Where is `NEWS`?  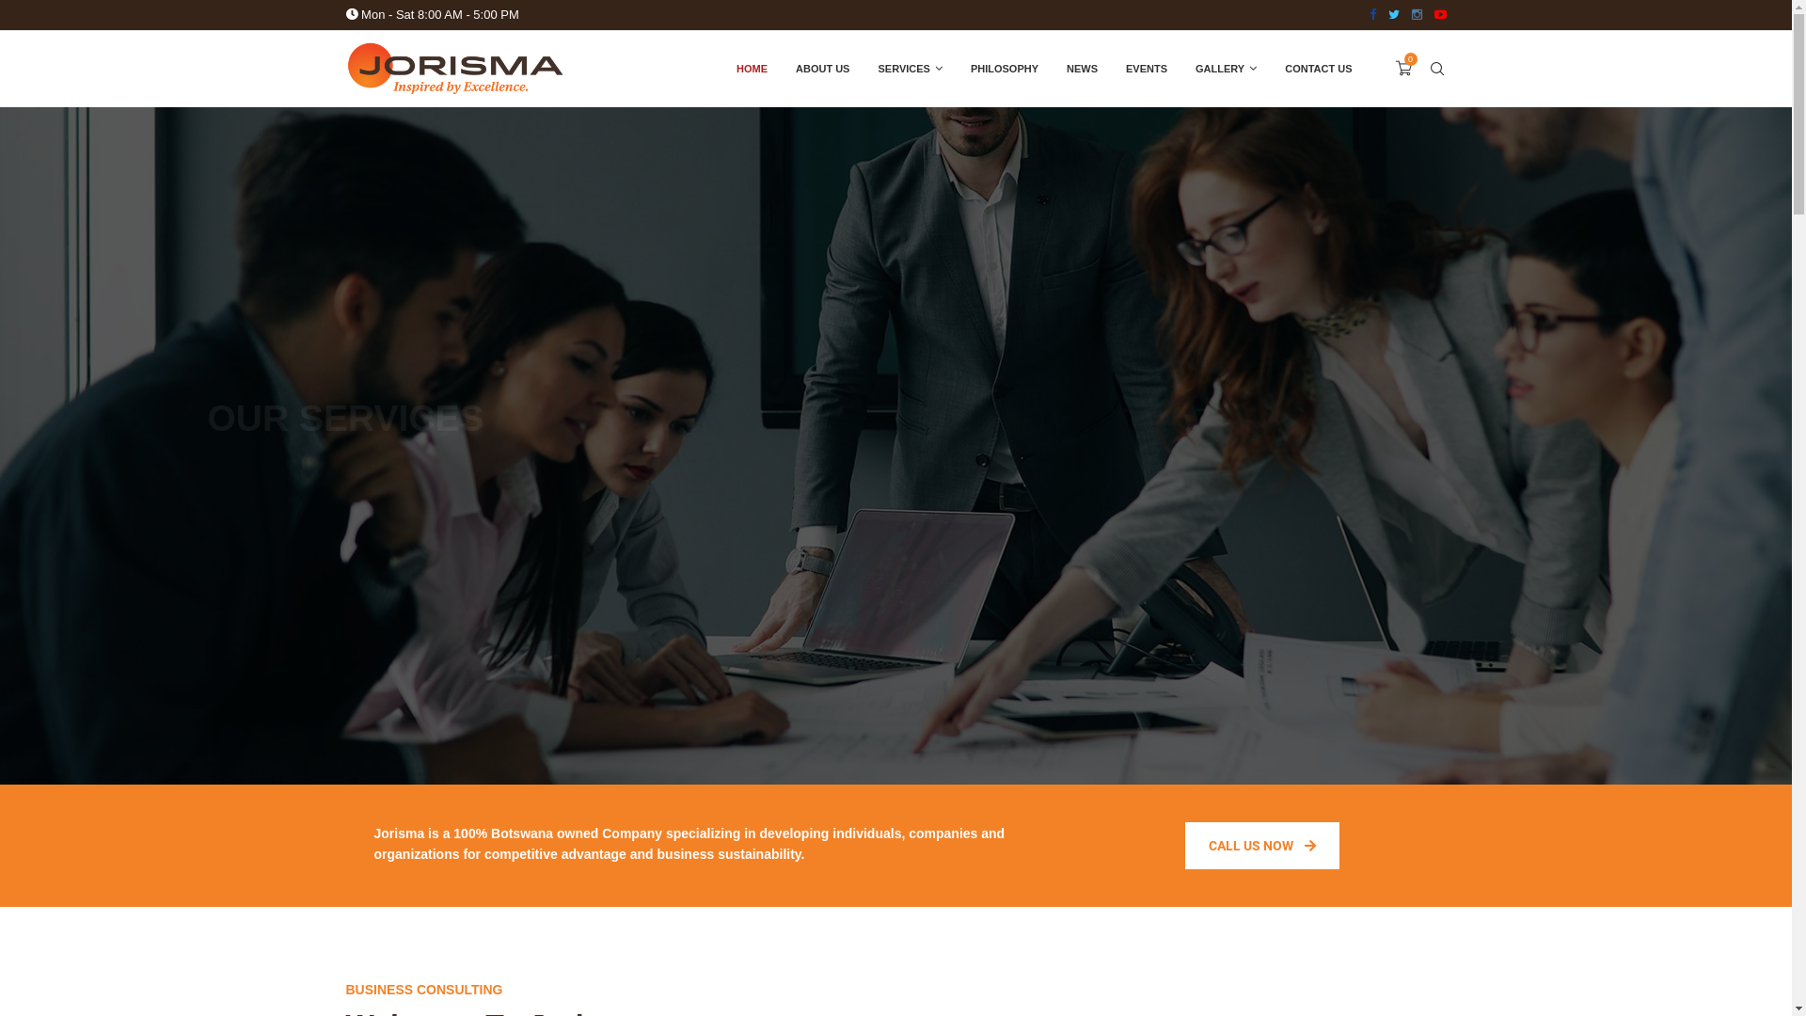 NEWS is located at coordinates (1082, 69).